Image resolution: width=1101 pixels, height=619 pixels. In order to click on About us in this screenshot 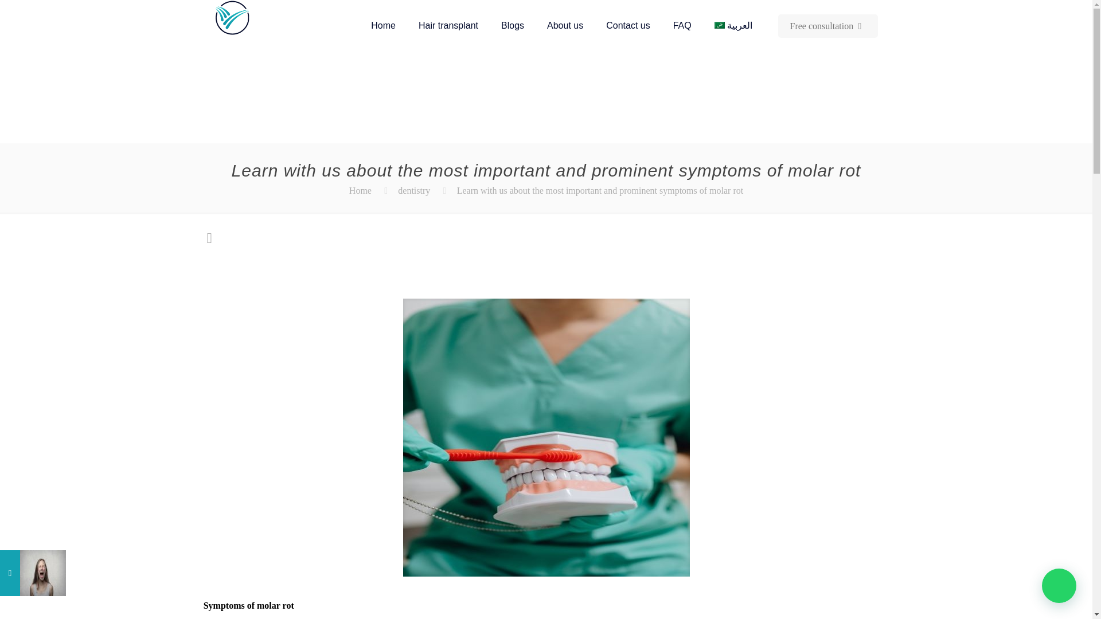, I will do `click(564, 25)`.